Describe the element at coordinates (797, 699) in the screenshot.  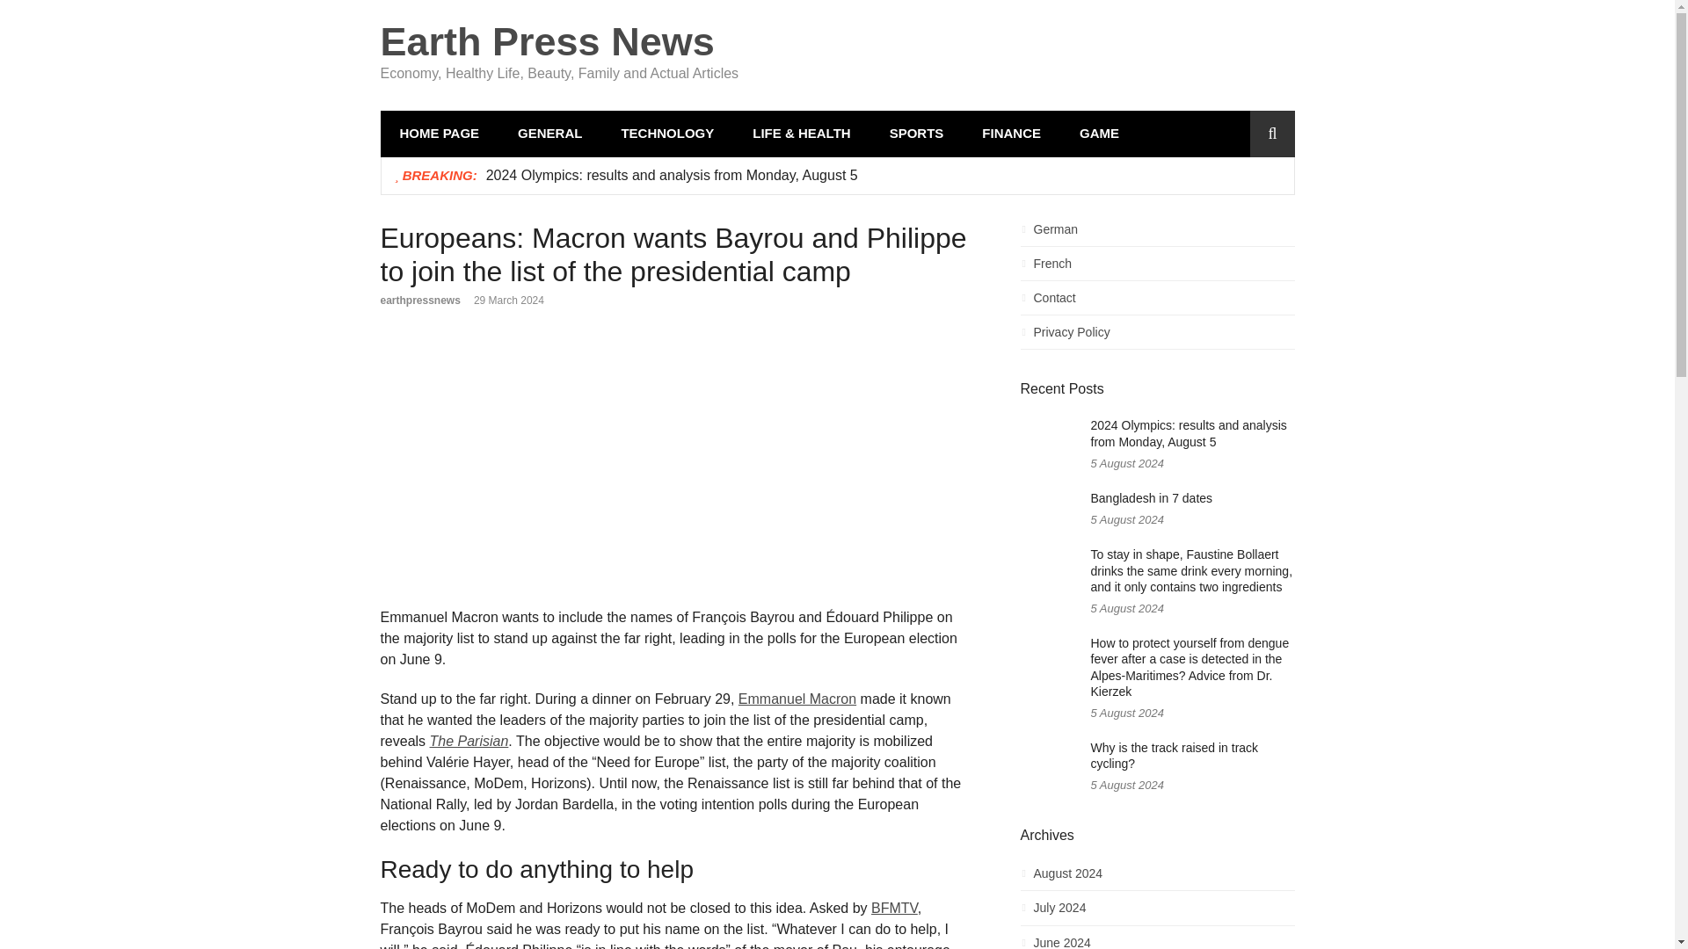
I see `Emmanuel Macron` at that location.